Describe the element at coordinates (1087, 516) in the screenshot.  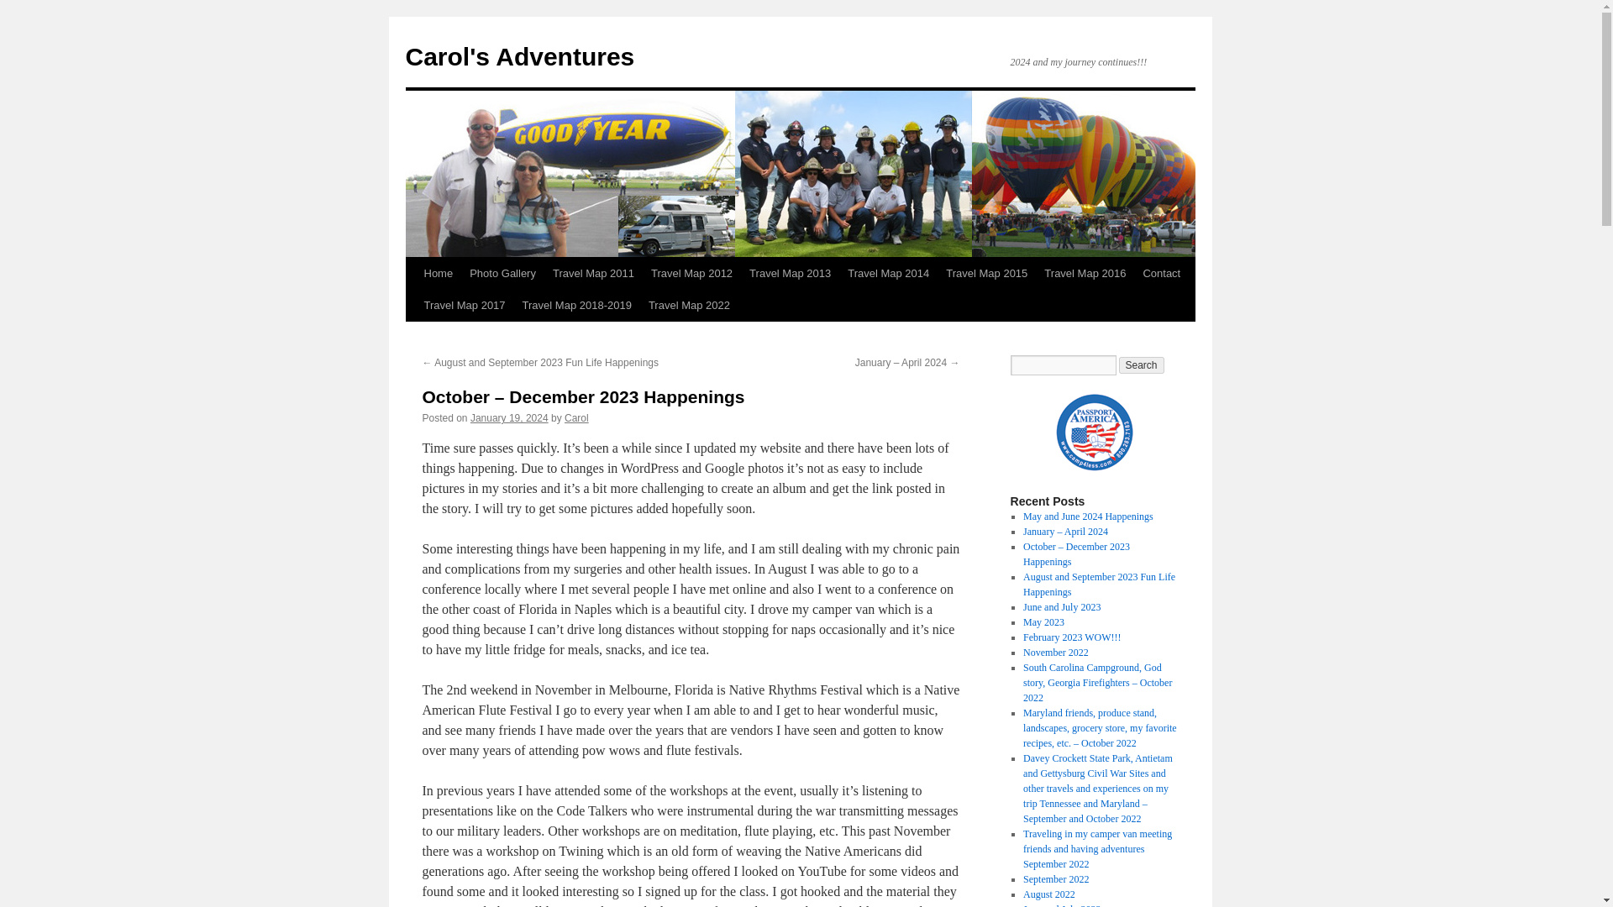
I see `May and June 2024 Happenings` at that location.